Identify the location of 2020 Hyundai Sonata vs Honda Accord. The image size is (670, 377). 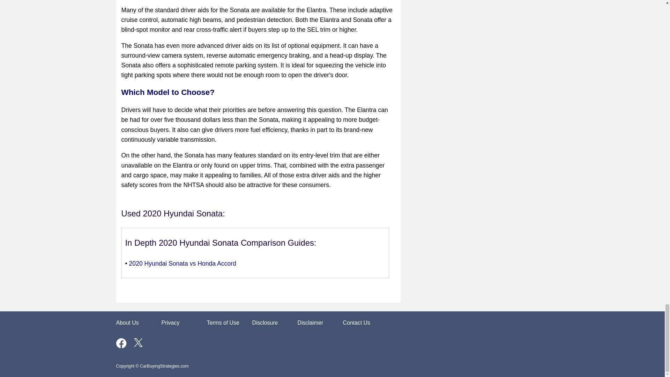
(183, 263).